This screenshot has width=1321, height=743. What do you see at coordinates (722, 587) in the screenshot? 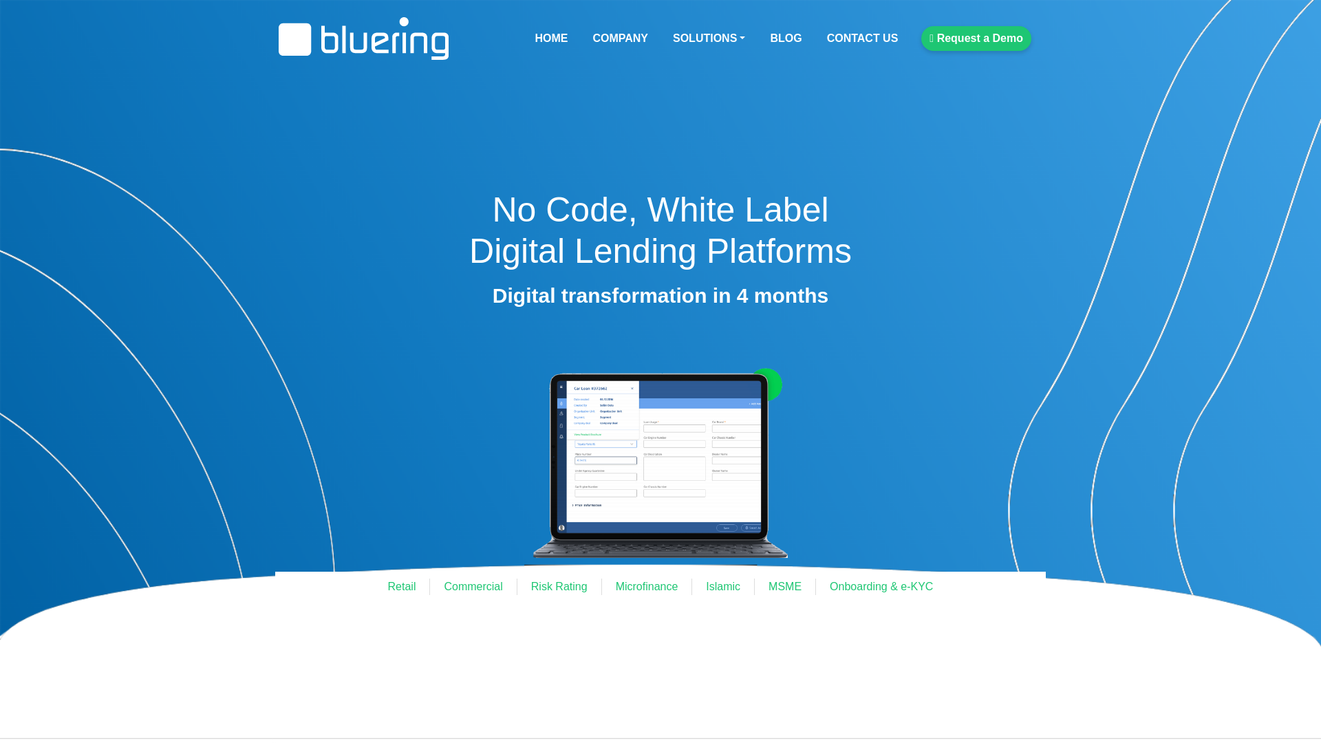
I see `Islamic` at bounding box center [722, 587].